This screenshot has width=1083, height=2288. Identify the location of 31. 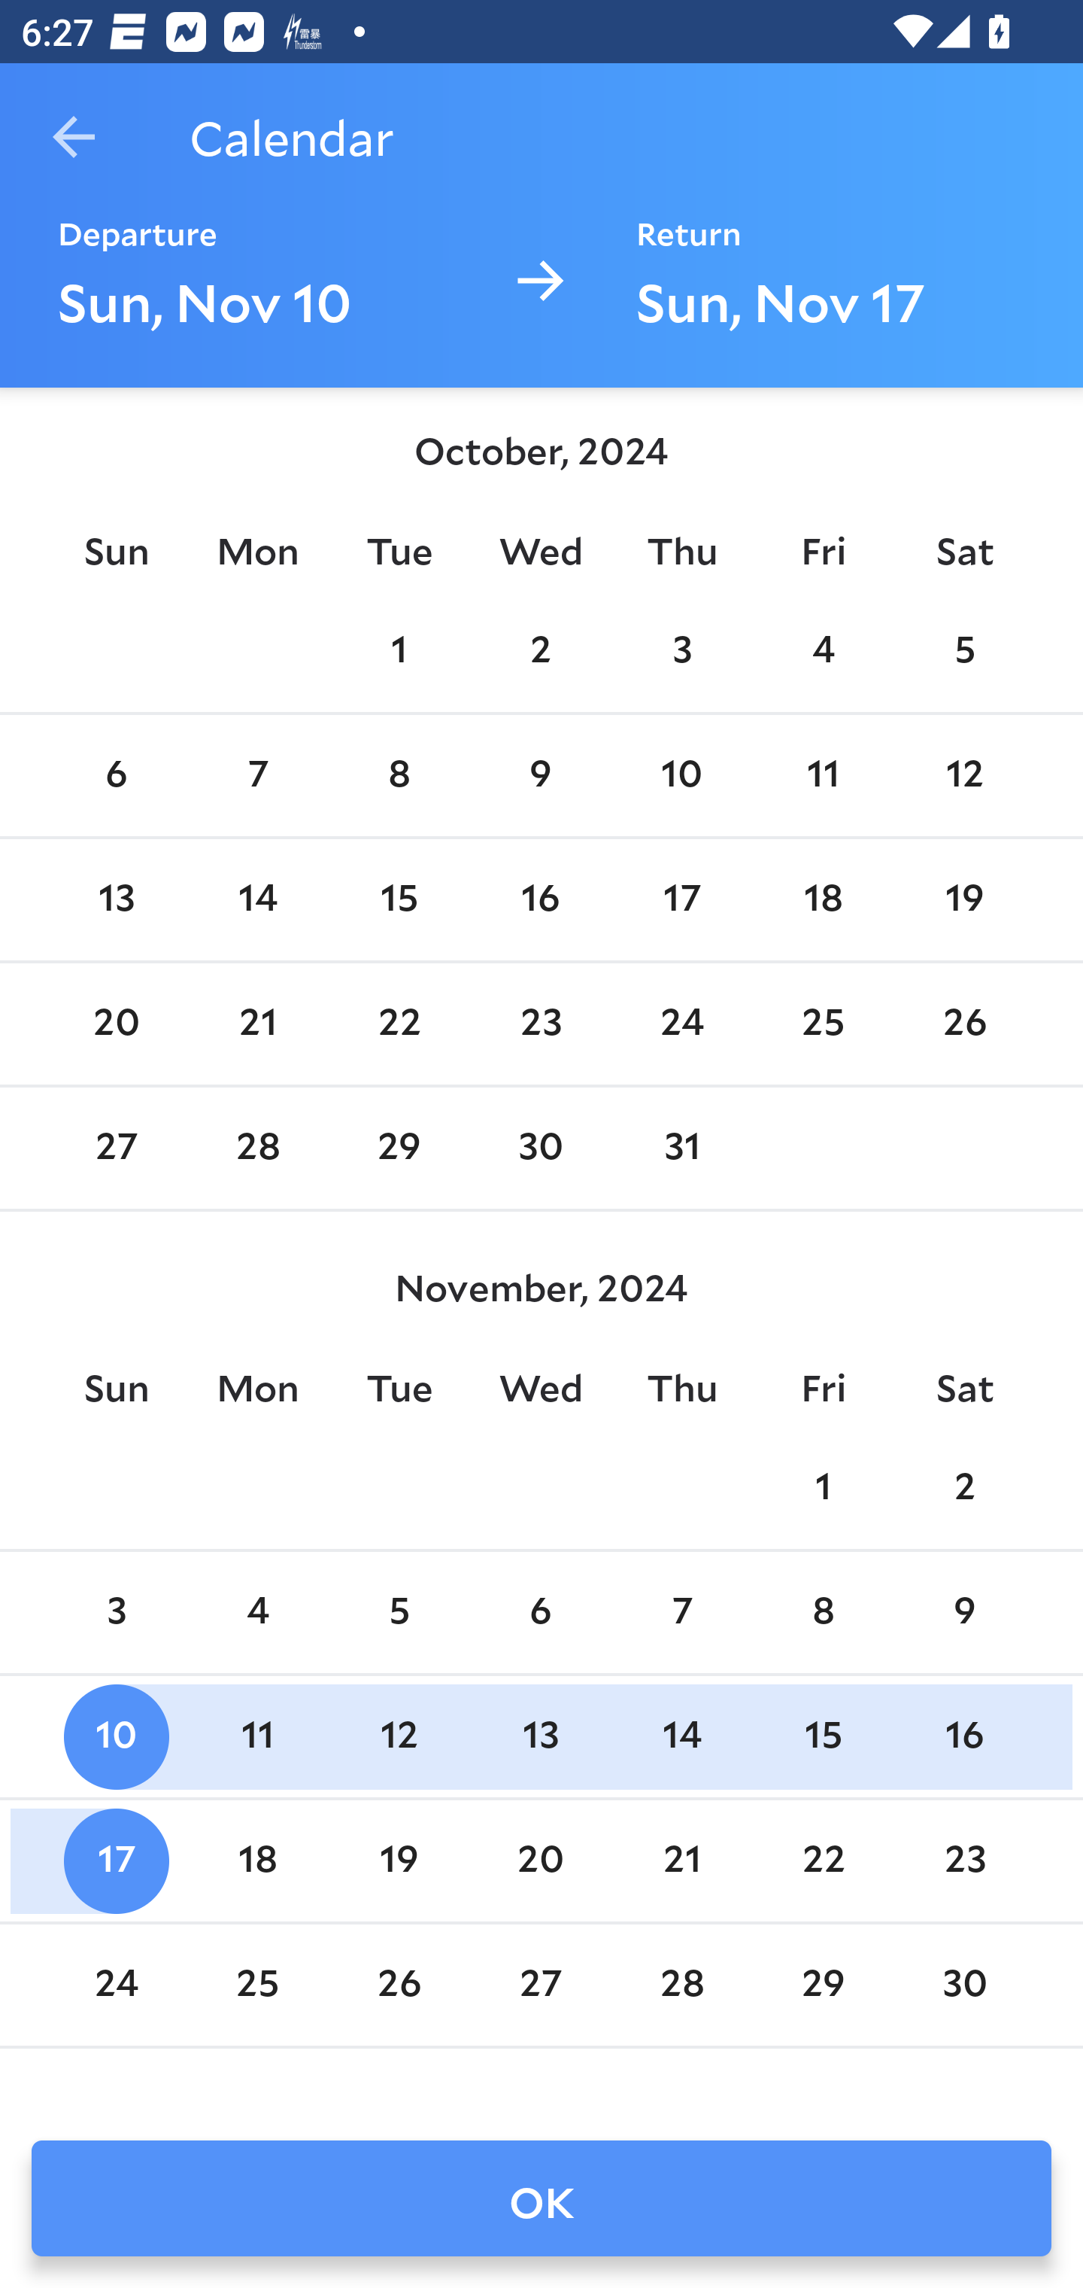
(681, 1149).